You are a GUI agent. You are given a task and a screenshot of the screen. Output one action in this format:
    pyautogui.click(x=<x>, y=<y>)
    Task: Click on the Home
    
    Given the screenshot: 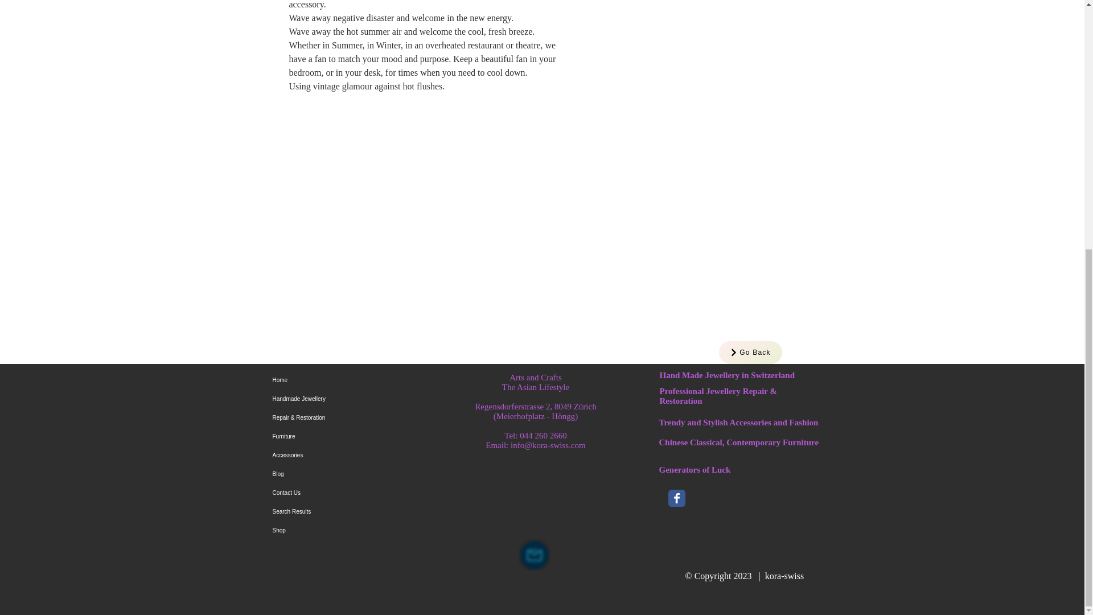 What is the action you would take?
    pyautogui.click(x=350, y=380)
    